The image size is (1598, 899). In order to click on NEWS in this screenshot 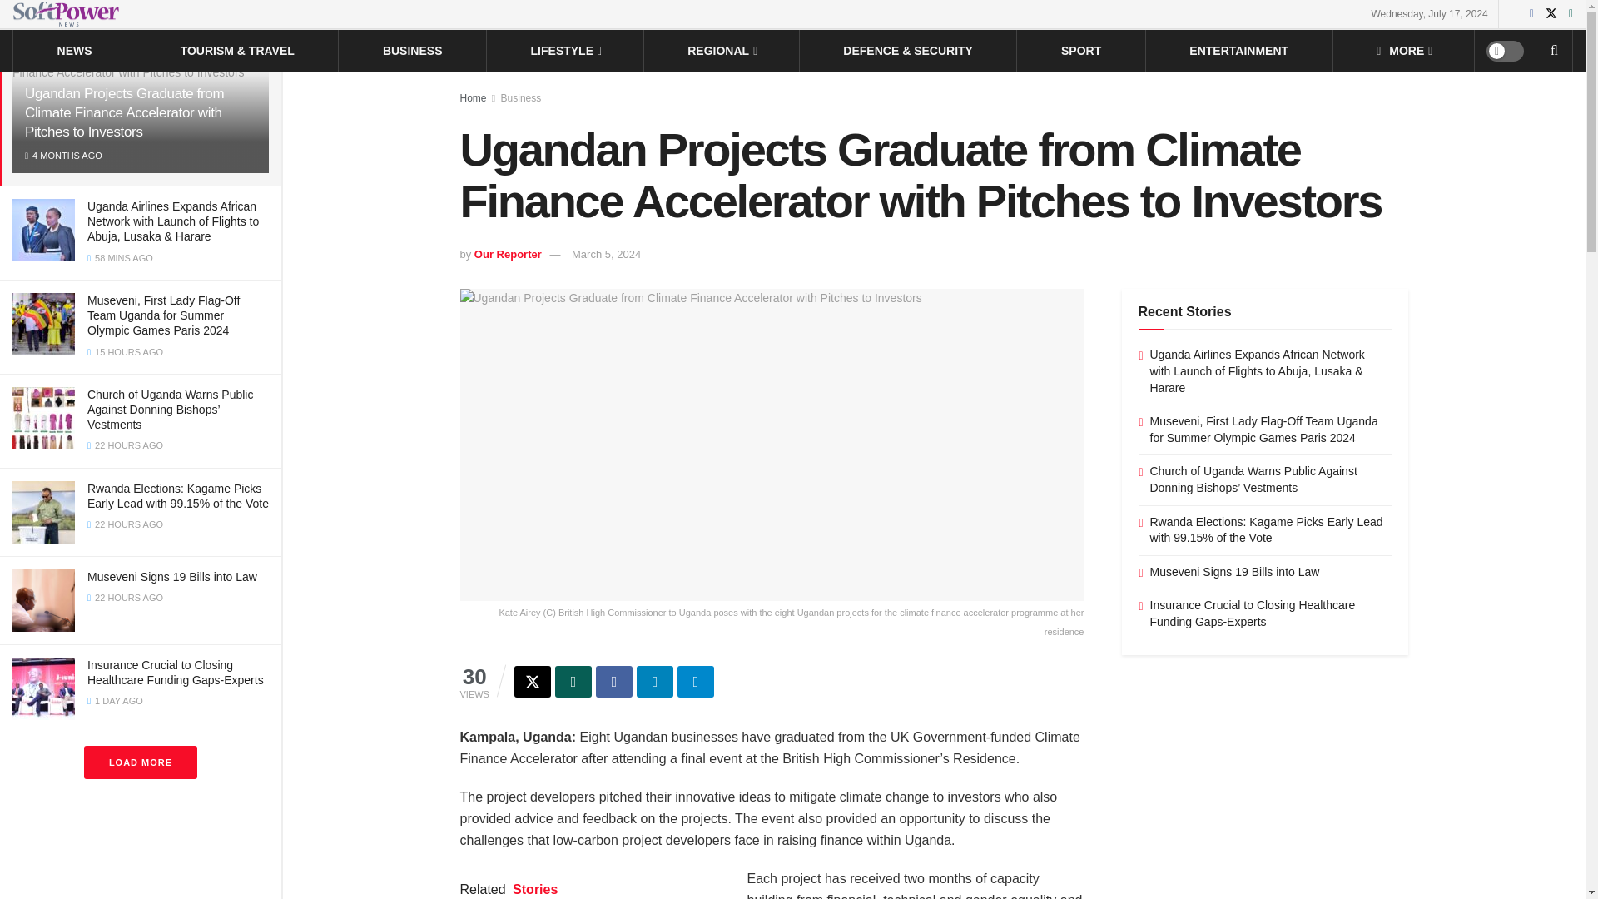, I will do `click(75, 50)`.